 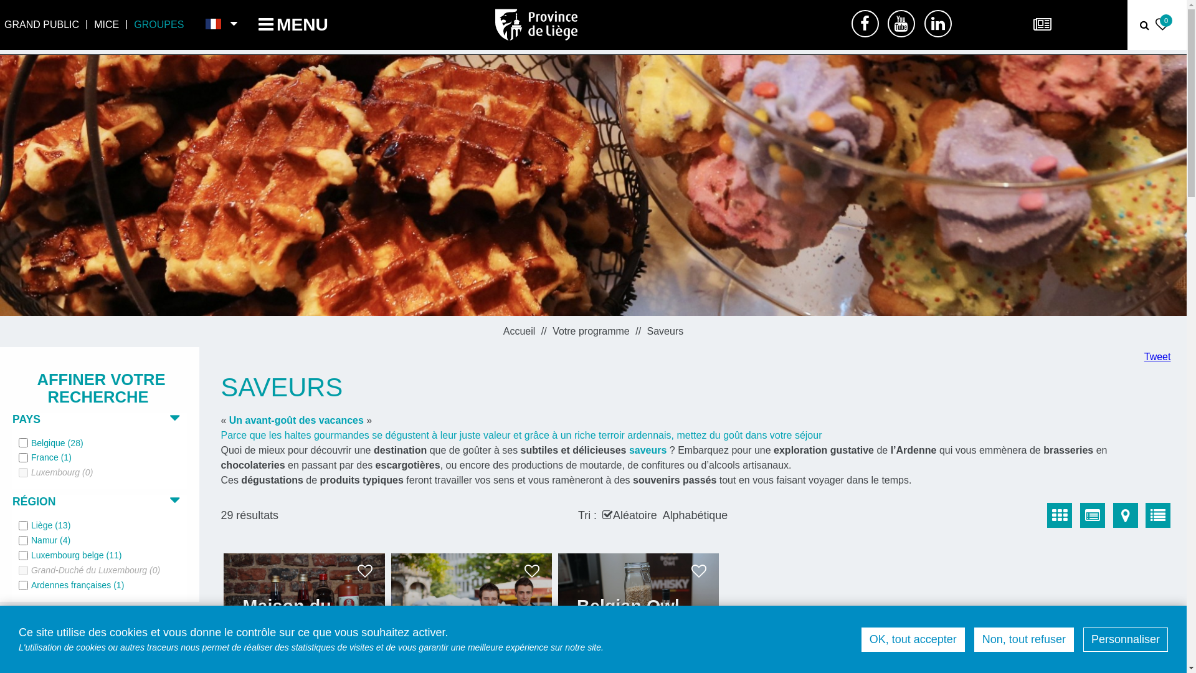 I want to click on Accueil, so click(x=521, y=332).